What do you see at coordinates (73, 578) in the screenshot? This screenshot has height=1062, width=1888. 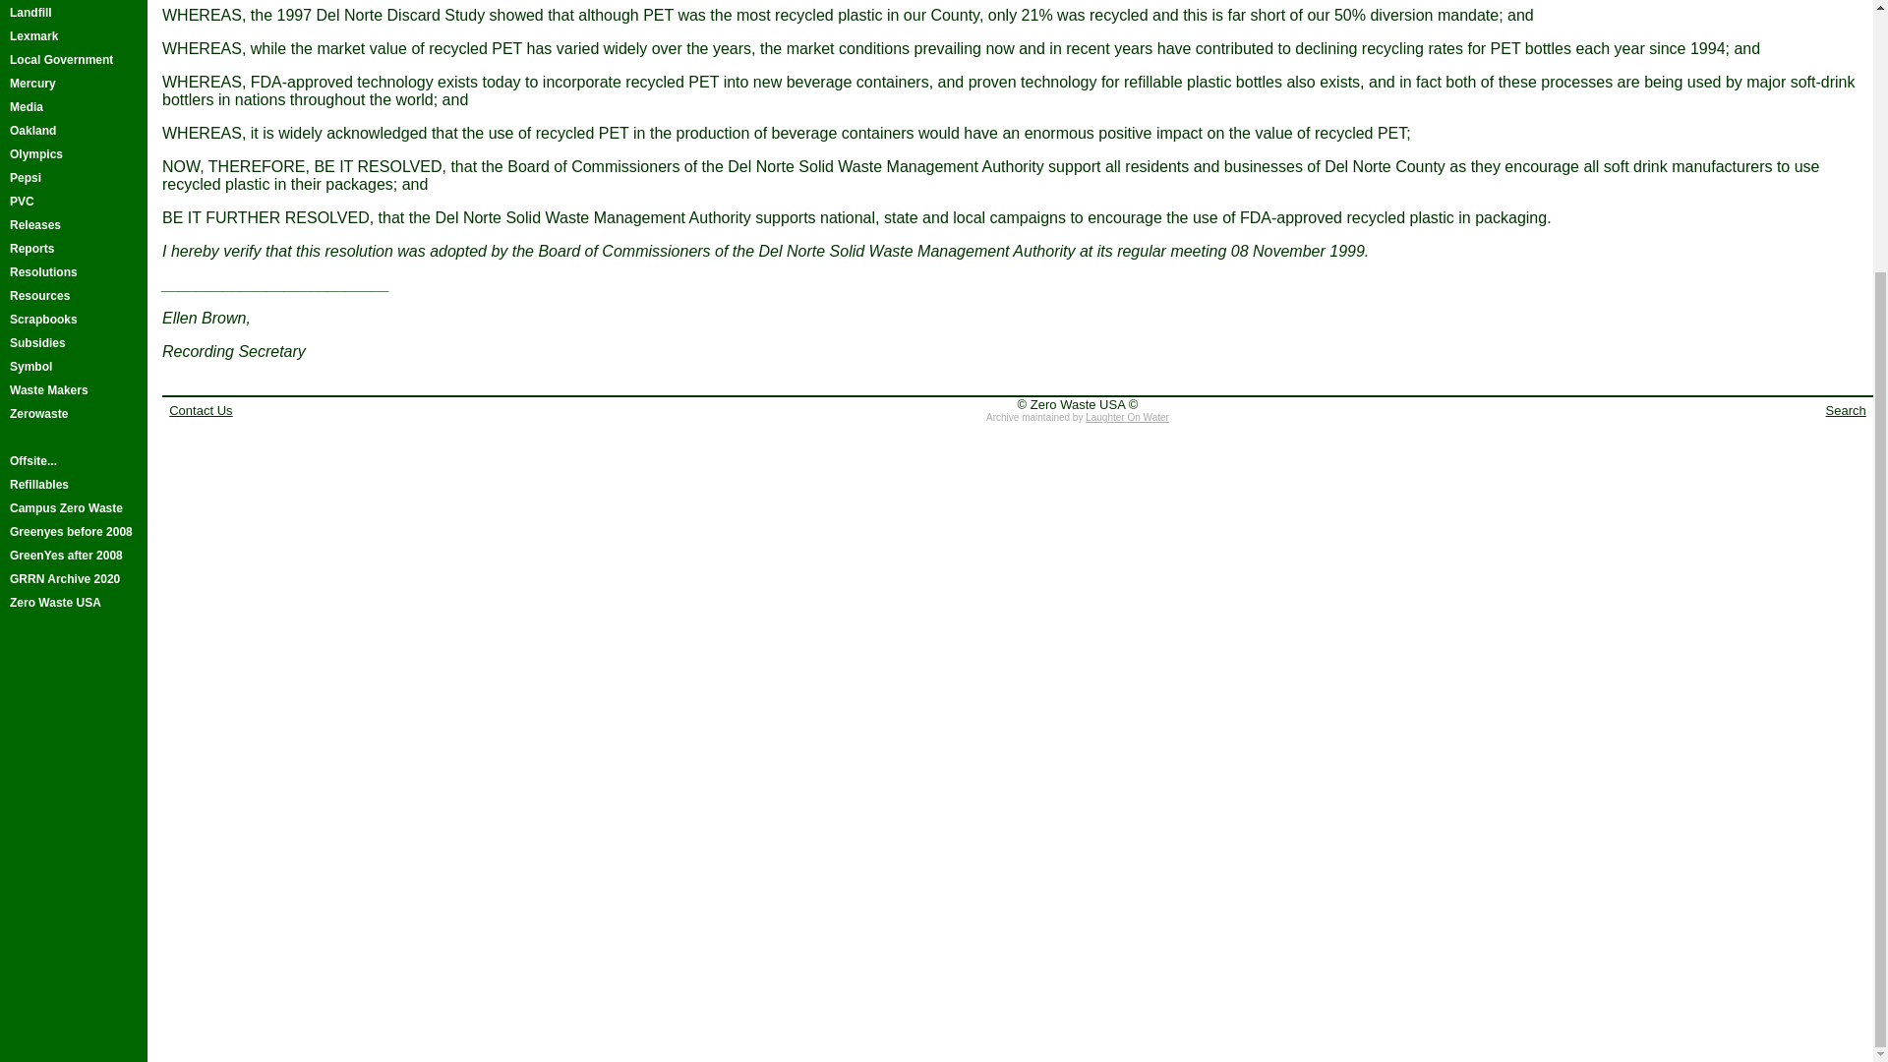 I see `GRRN Archive 2020` at bounding box center [73, 578].